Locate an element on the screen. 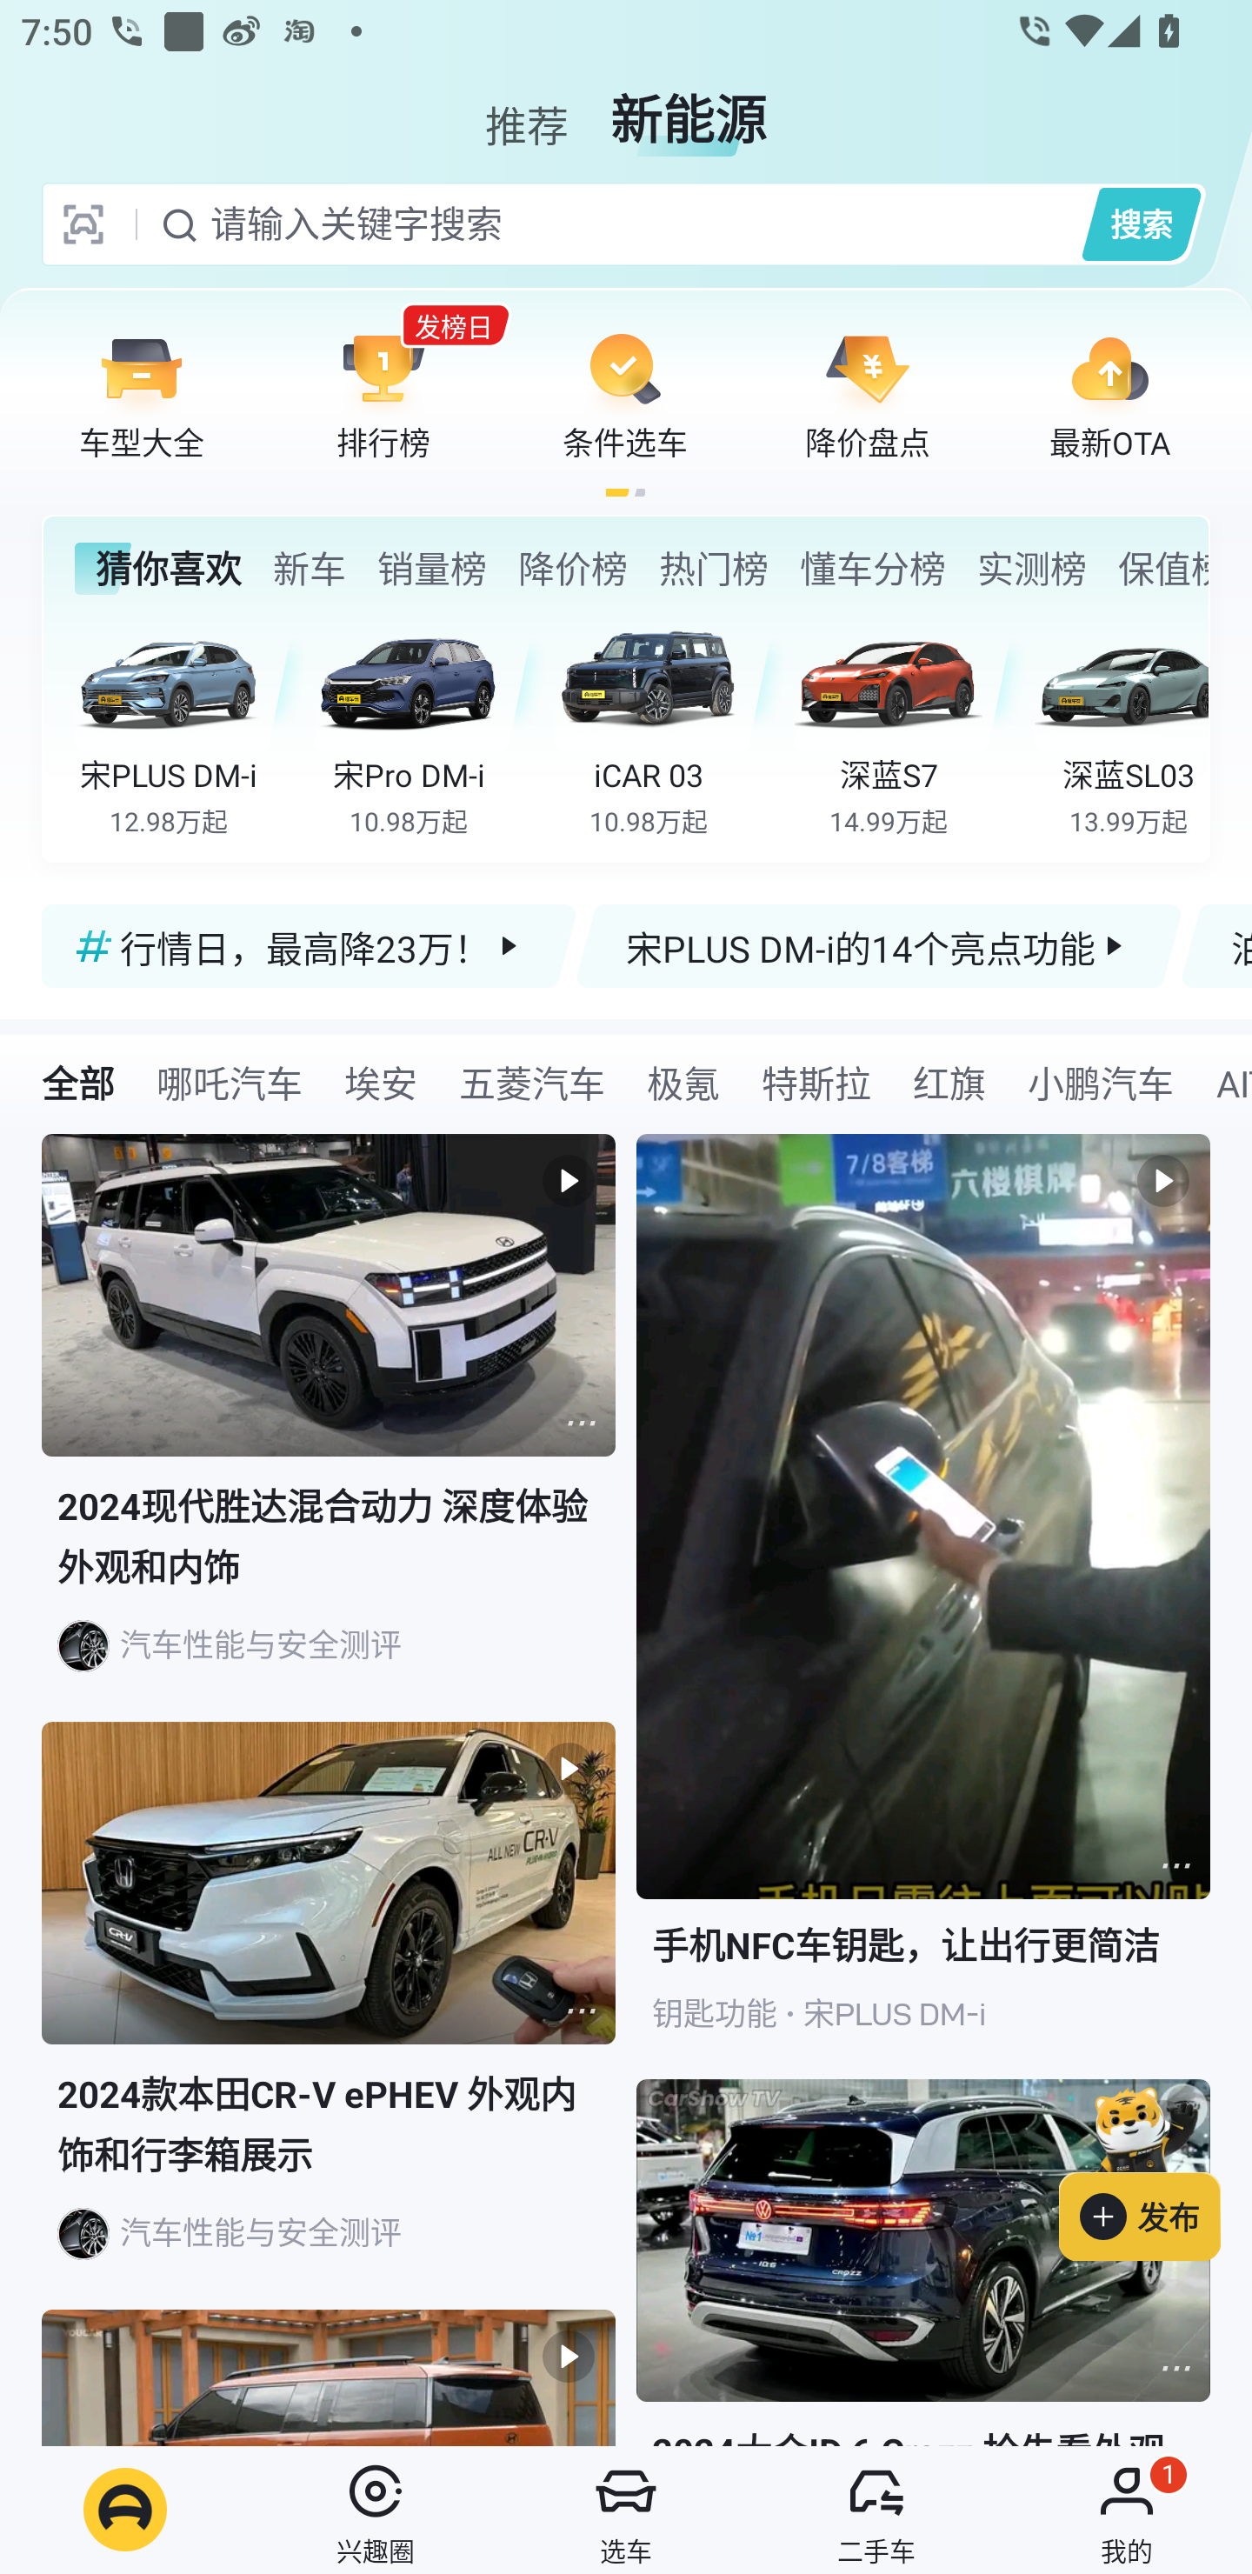 The width and height of the screenshot is (1252, 2574). 推荐 is located at coordinates (527, 108).